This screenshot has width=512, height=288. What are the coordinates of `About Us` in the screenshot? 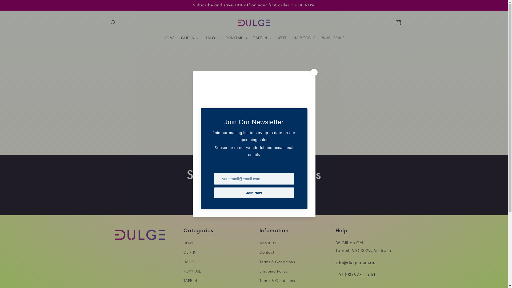 It's located at (267, 244).